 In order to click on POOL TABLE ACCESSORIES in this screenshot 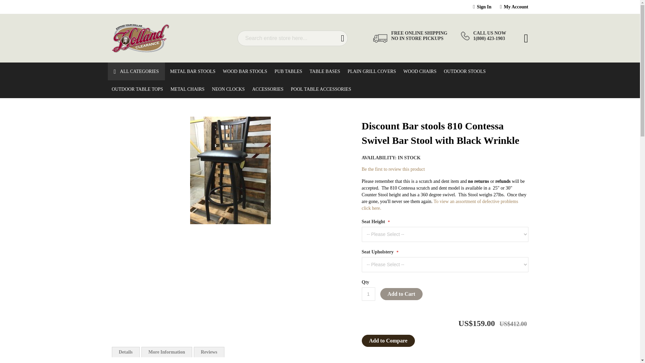, I will do `click(319, 89)`.